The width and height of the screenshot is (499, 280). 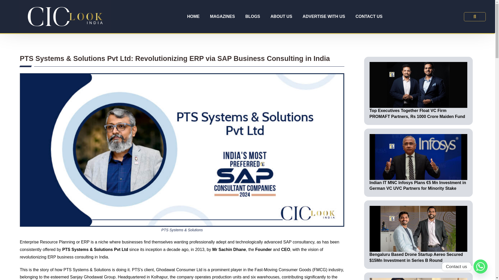 What do you see at coordinates (281, 17) in the screenshot?
I see `ABOUT US` at bounding box center [281, 17].